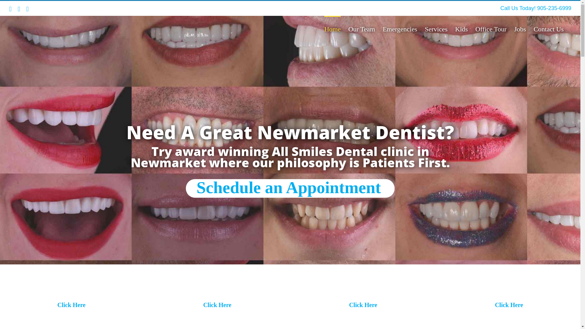  What do you see at coordinates (509, 305) in the screenshot?
I see `Click Here` at bounding box center [509, 305].